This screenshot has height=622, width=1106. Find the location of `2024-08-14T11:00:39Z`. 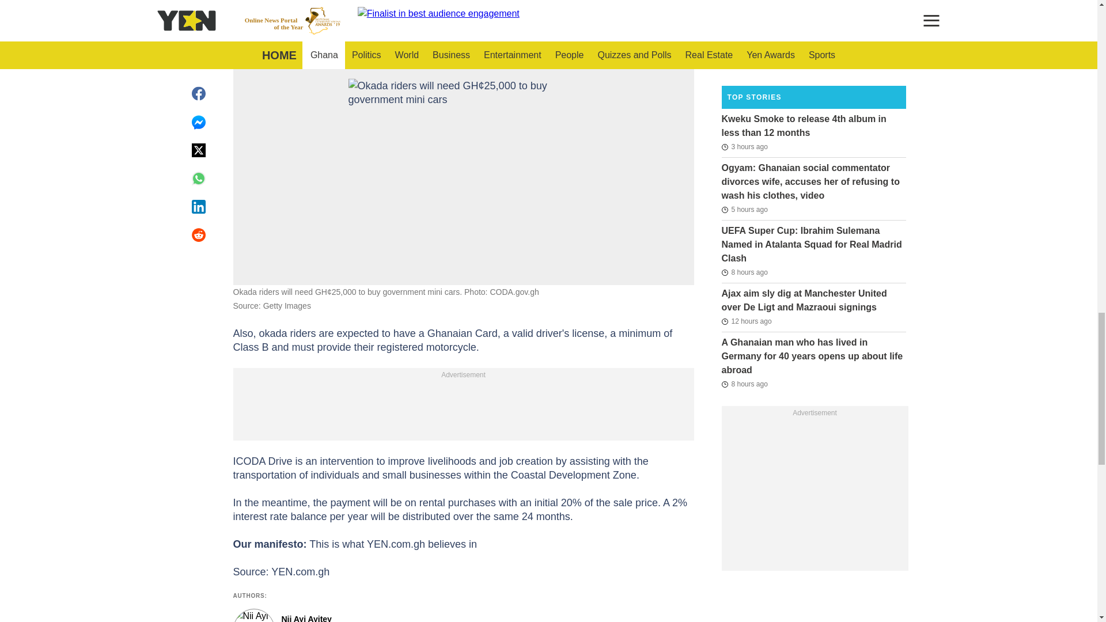

2024-08-14T11:00:39Z is located at coordinates (744, 272).